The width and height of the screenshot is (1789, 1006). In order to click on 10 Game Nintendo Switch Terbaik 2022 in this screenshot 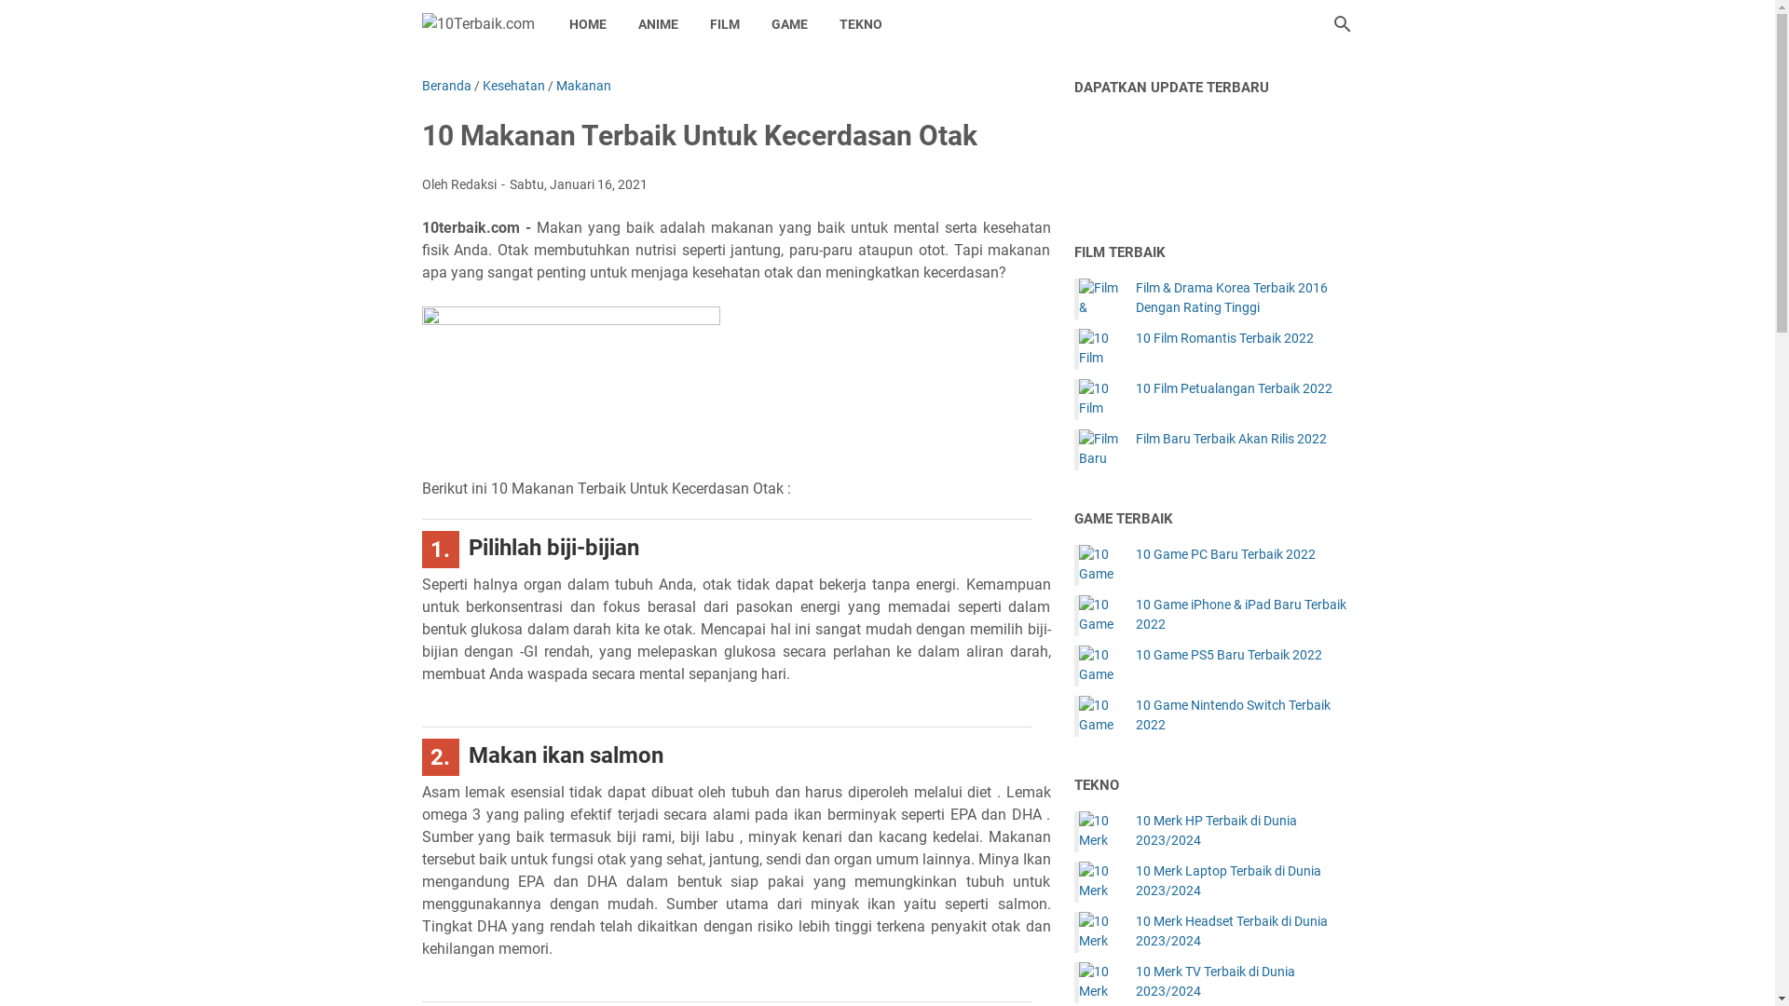, I will do `click(1244, 715)`.